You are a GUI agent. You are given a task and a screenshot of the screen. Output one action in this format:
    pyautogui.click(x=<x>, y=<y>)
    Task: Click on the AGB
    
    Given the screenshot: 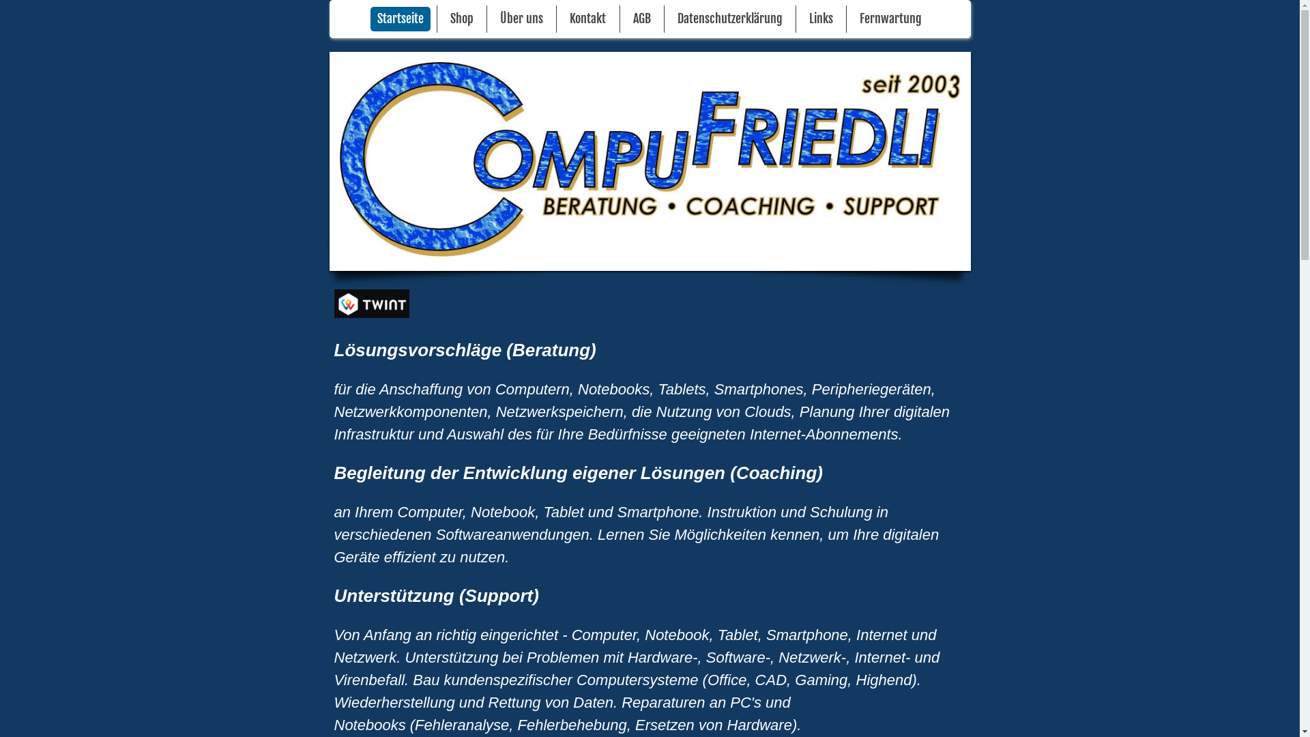 What is the action you would take?
    pyautogui.click(x=642, y=19)
    